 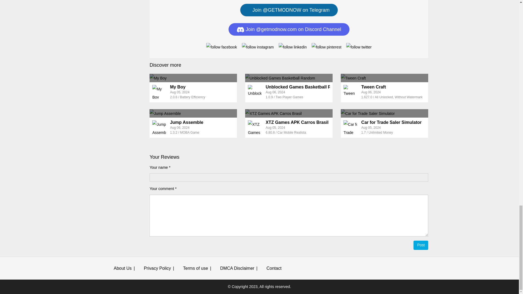 What do you see at coordinates (193, 113) in the screenshot?
I see `Jump Assemble` at bounding box center [193, 113].